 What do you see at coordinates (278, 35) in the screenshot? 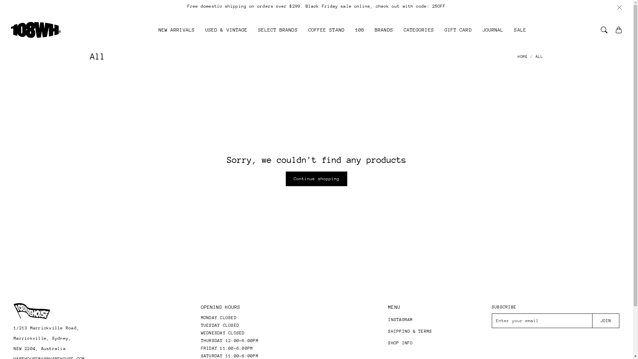
I see `SELECT BRANDS` at bounding box center [278, 35].